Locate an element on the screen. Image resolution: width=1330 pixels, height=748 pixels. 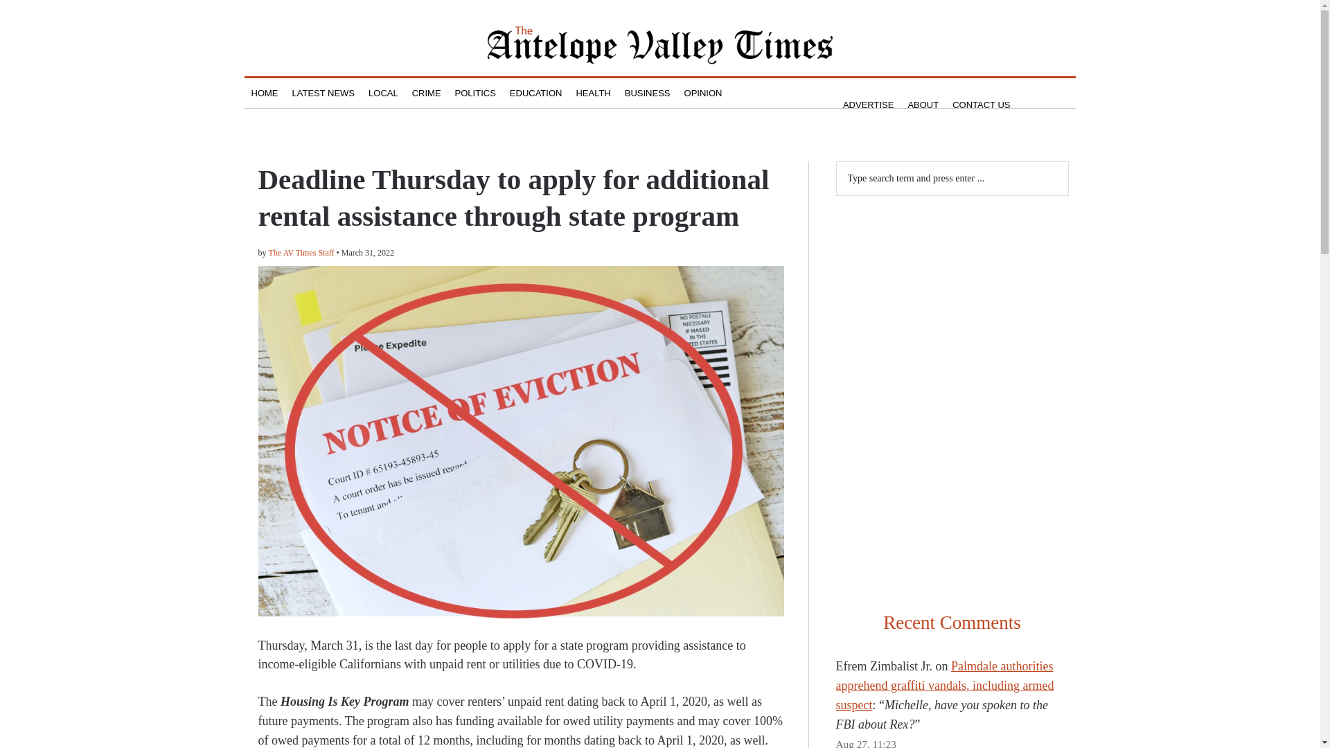
Advertisement is located at coordinates (951, 299).